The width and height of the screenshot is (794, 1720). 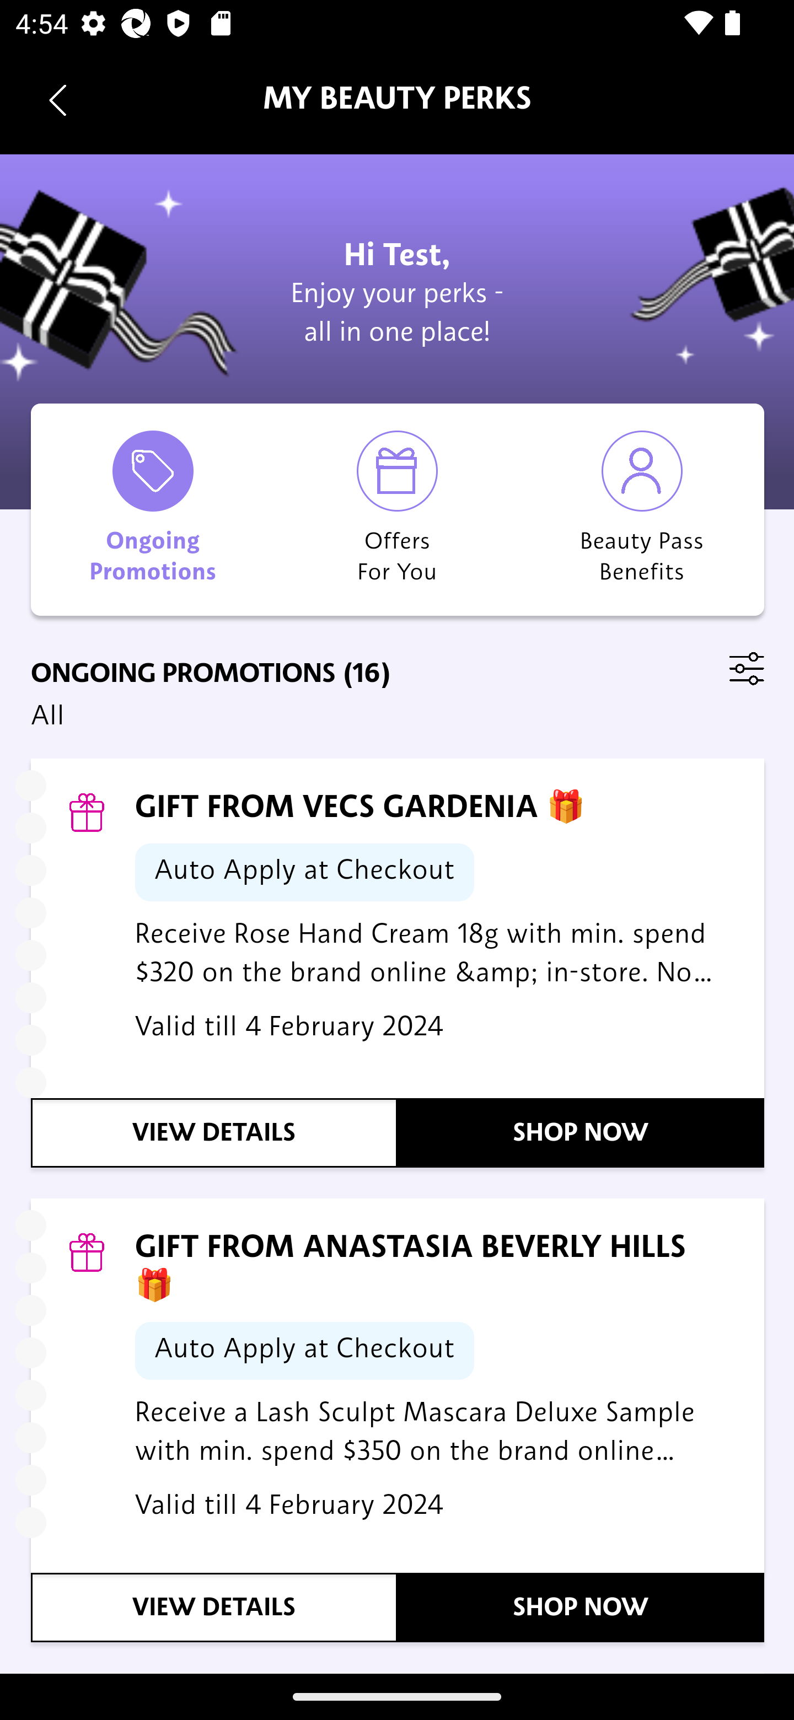 What do you see at coordinates (215, 1607) in the screenshot?
I see `VIEW DETAILS` at bounding box center [215, 1607].